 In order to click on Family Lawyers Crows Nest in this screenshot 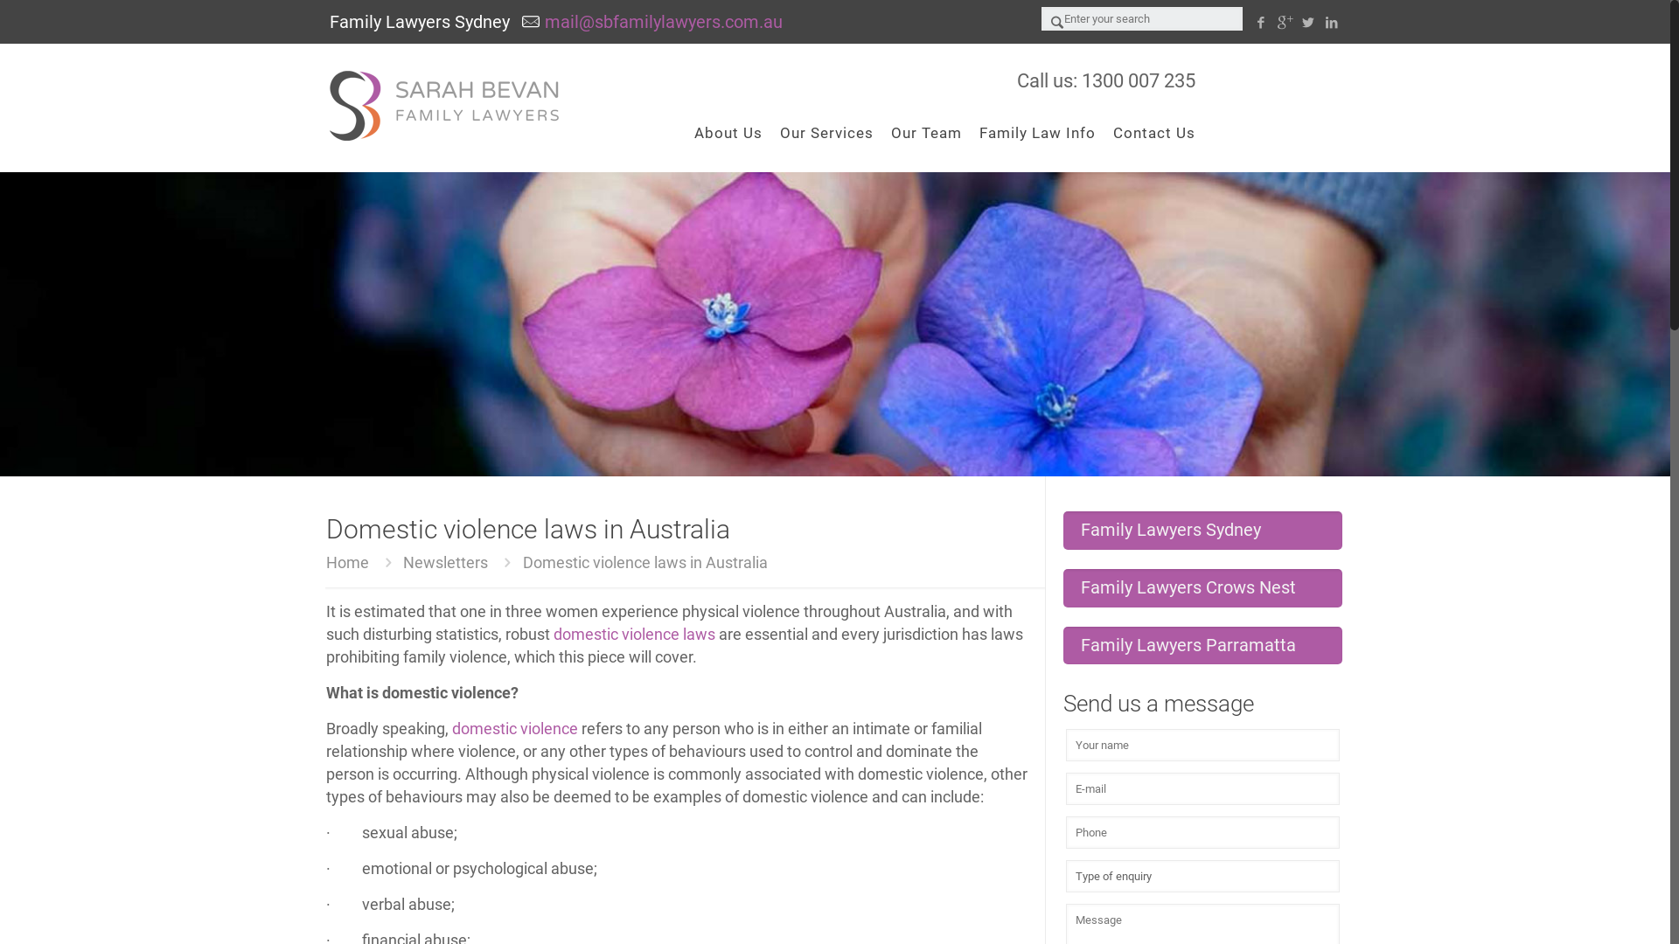, I will do `click(1203, 588)`.